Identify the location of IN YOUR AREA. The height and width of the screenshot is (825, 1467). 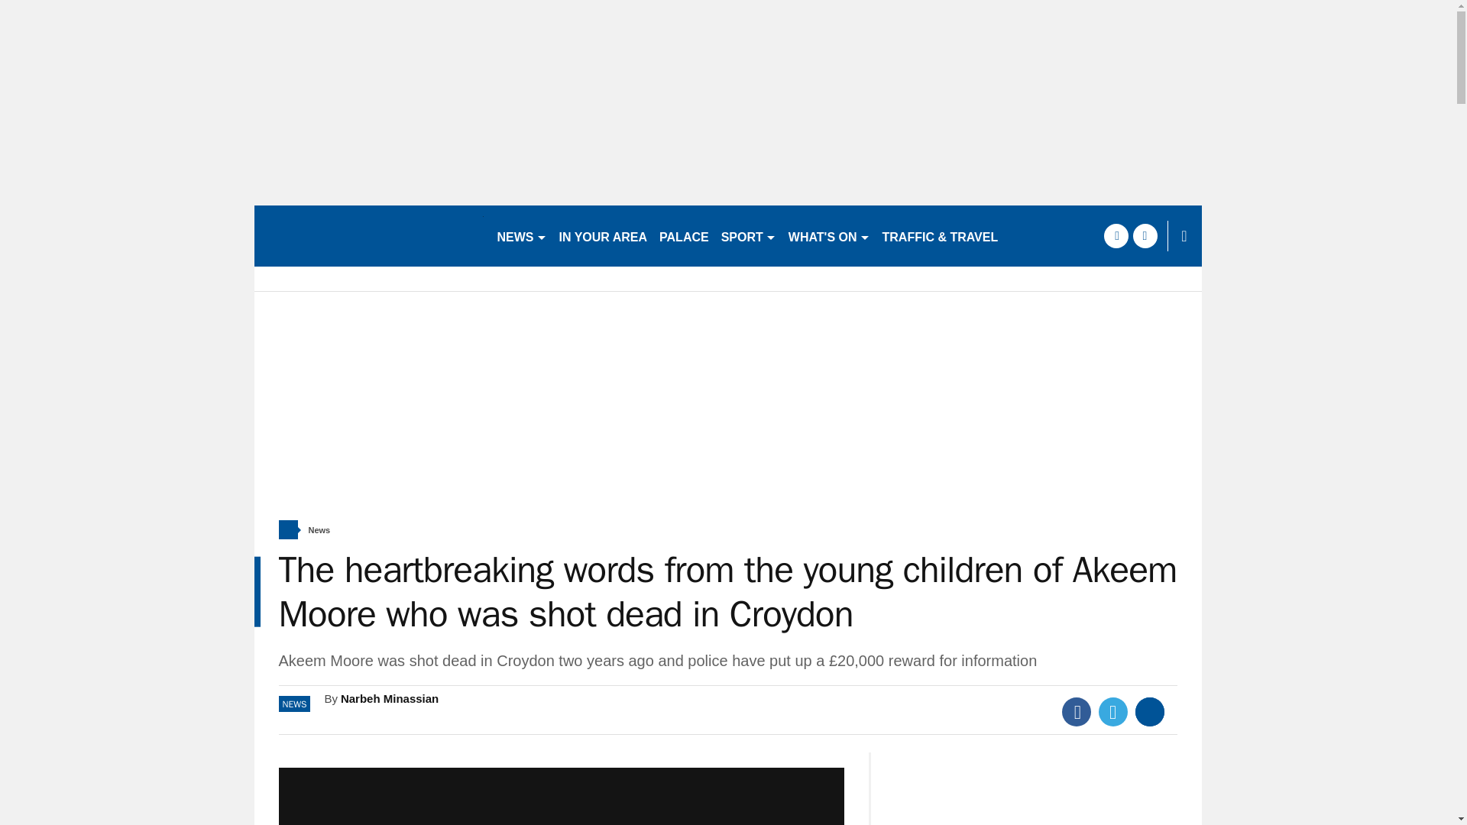
(604, 235).